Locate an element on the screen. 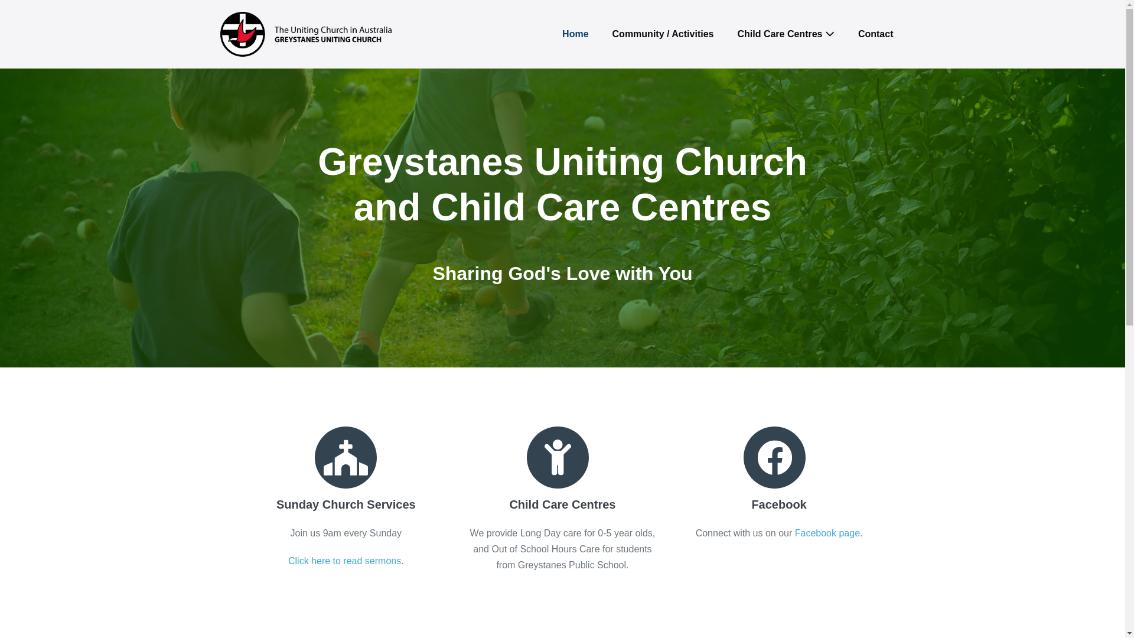 Image resolution: width=1134 pixels, height=638 pixels. Child Care Centres is located at coordinates (786, 34).